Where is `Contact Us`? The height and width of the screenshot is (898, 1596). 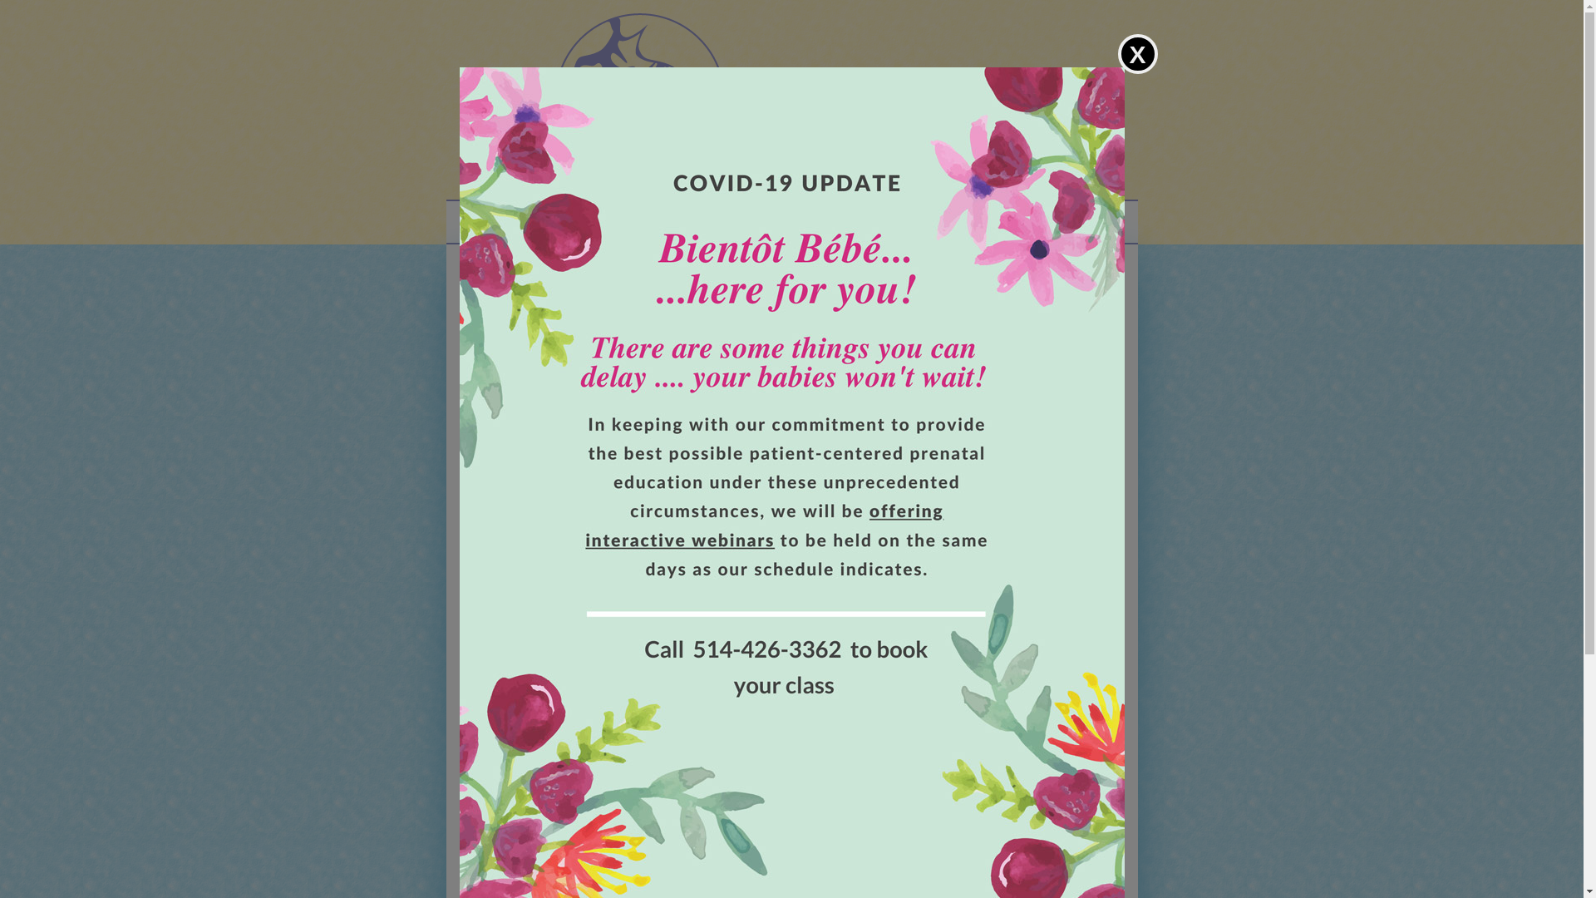
Contact Us is located at coordinates (1031, 224).